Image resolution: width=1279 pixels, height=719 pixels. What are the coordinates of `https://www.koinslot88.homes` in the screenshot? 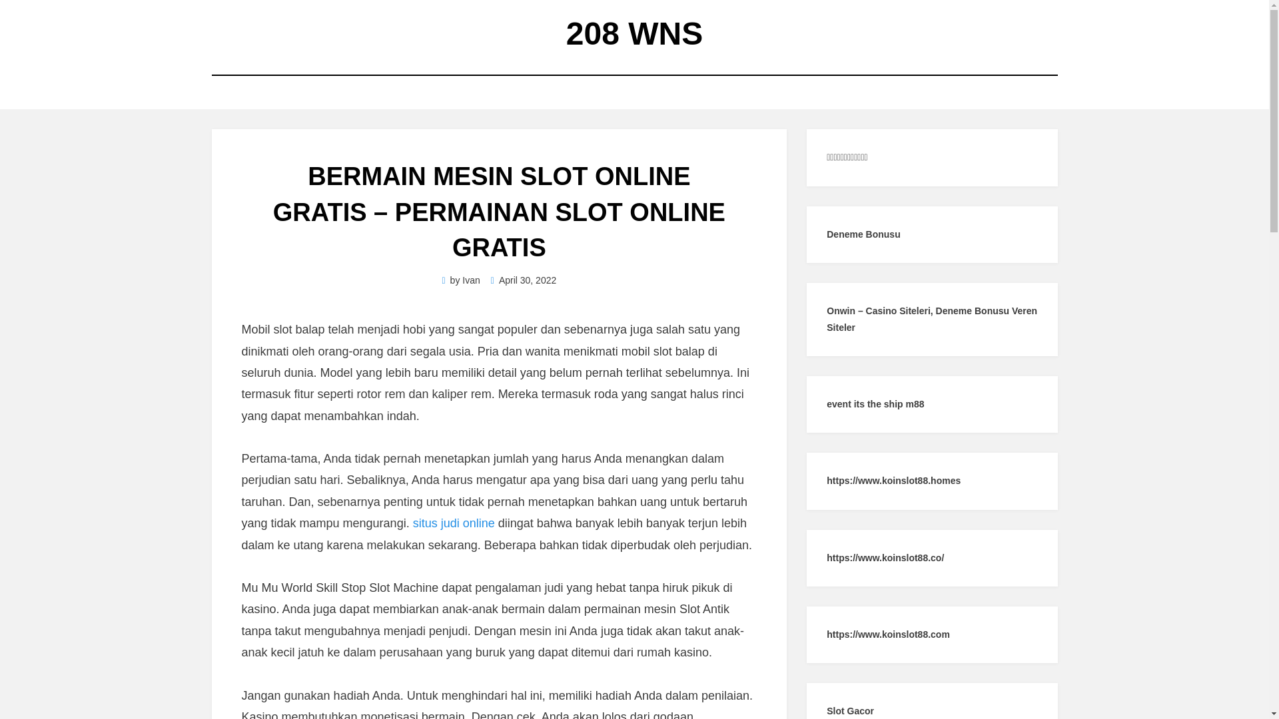 It's located at (894, 481).